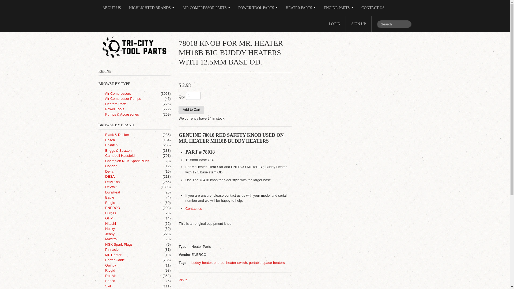 Image resolution: width=514 pixels, height=289 pixels. What do you see at coordinates (112, 8) in the screenshot?
I see `View About Us` at bounding box center [112, 8].